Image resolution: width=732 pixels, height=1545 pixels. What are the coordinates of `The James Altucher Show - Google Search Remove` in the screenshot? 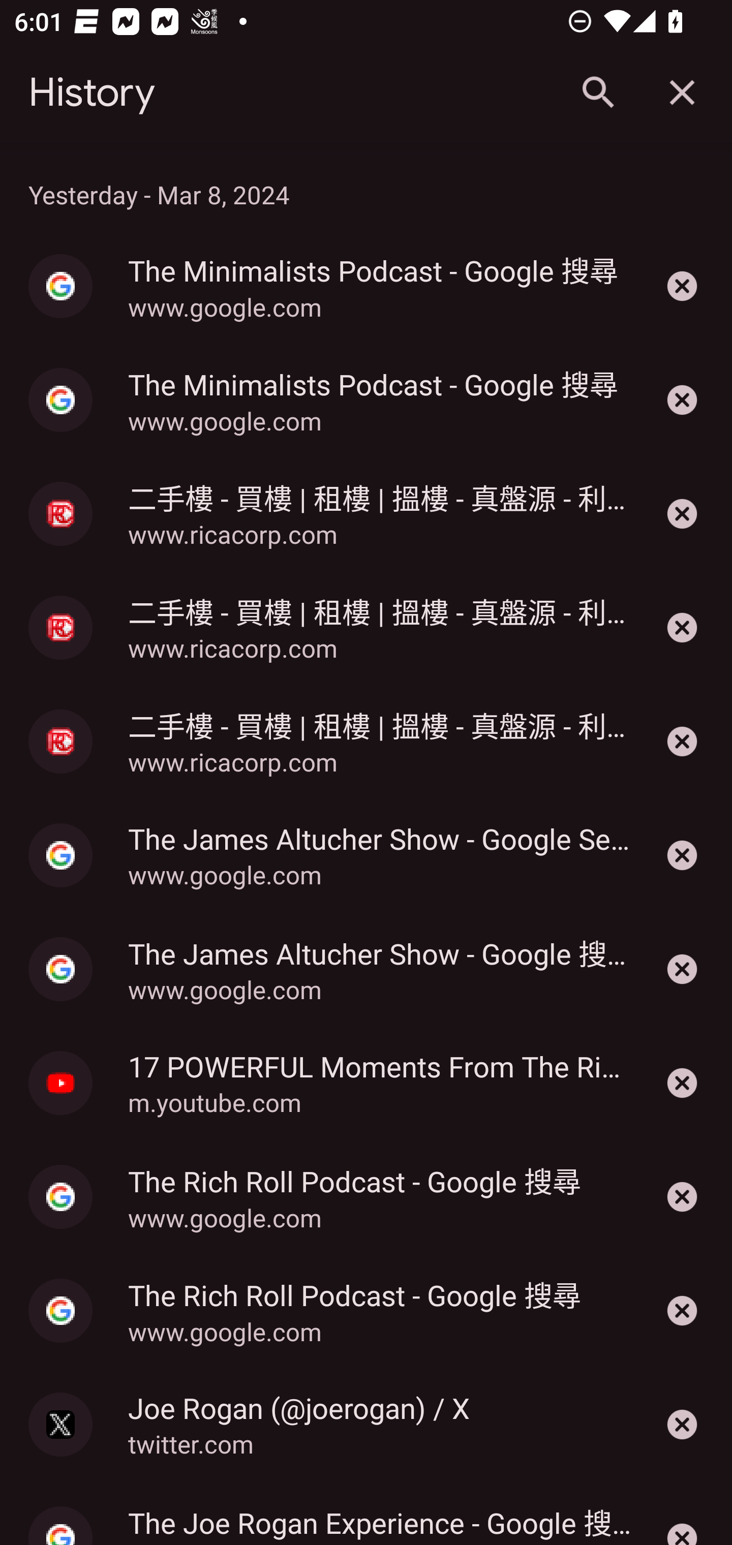 It's located at (682, 855).